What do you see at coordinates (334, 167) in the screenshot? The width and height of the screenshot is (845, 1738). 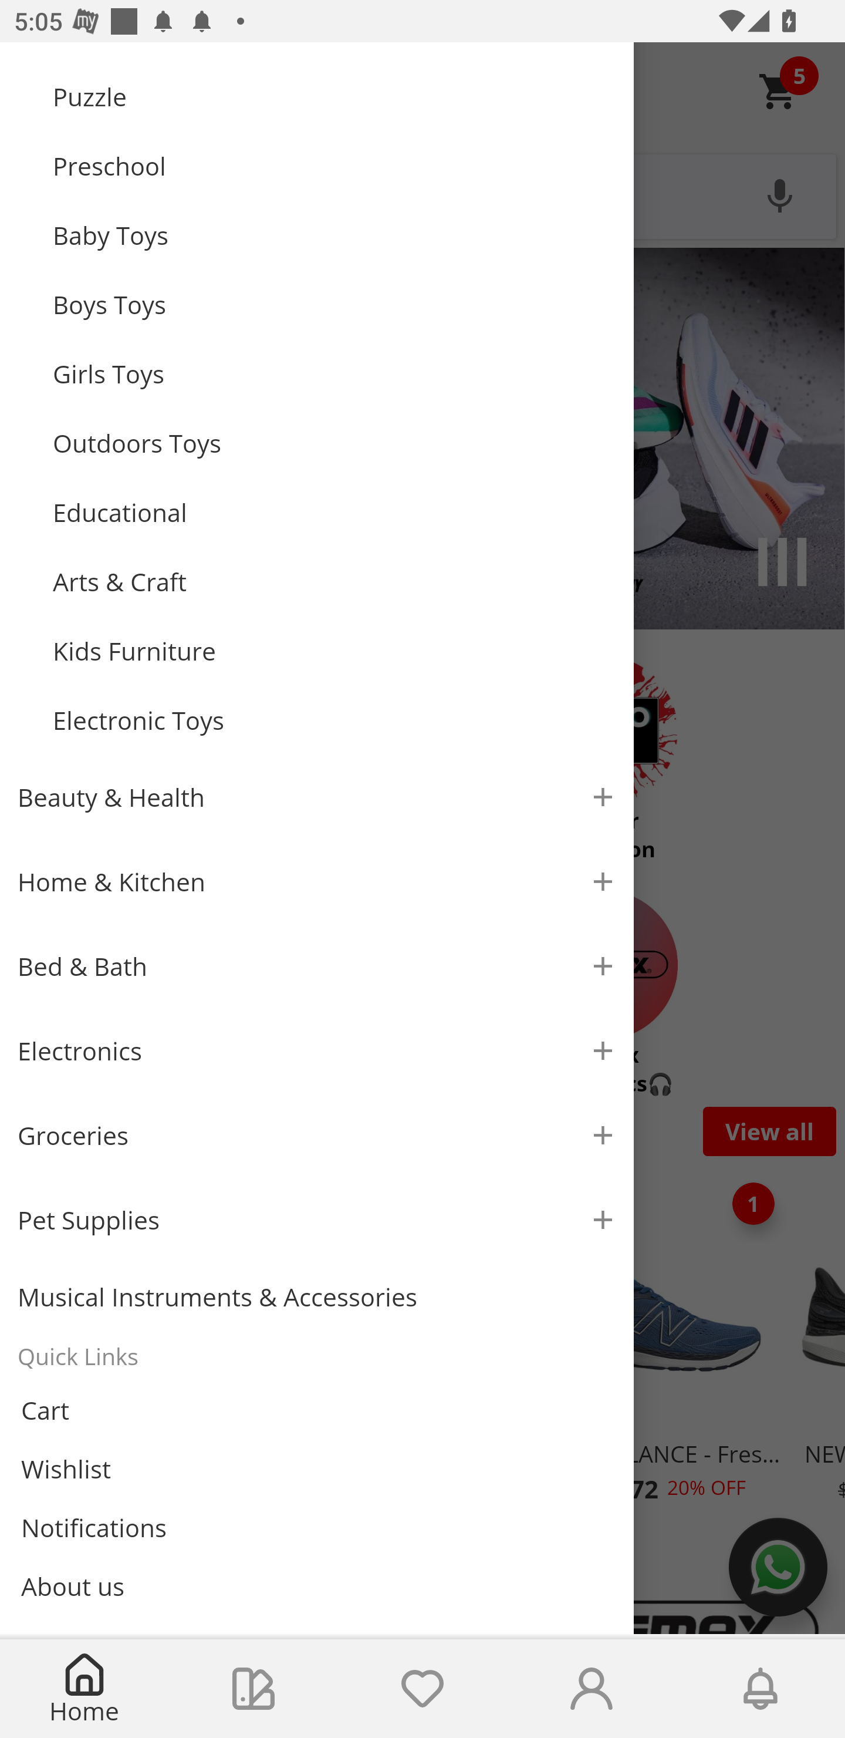 I see `Preschool` at bounding box center [334, 167].